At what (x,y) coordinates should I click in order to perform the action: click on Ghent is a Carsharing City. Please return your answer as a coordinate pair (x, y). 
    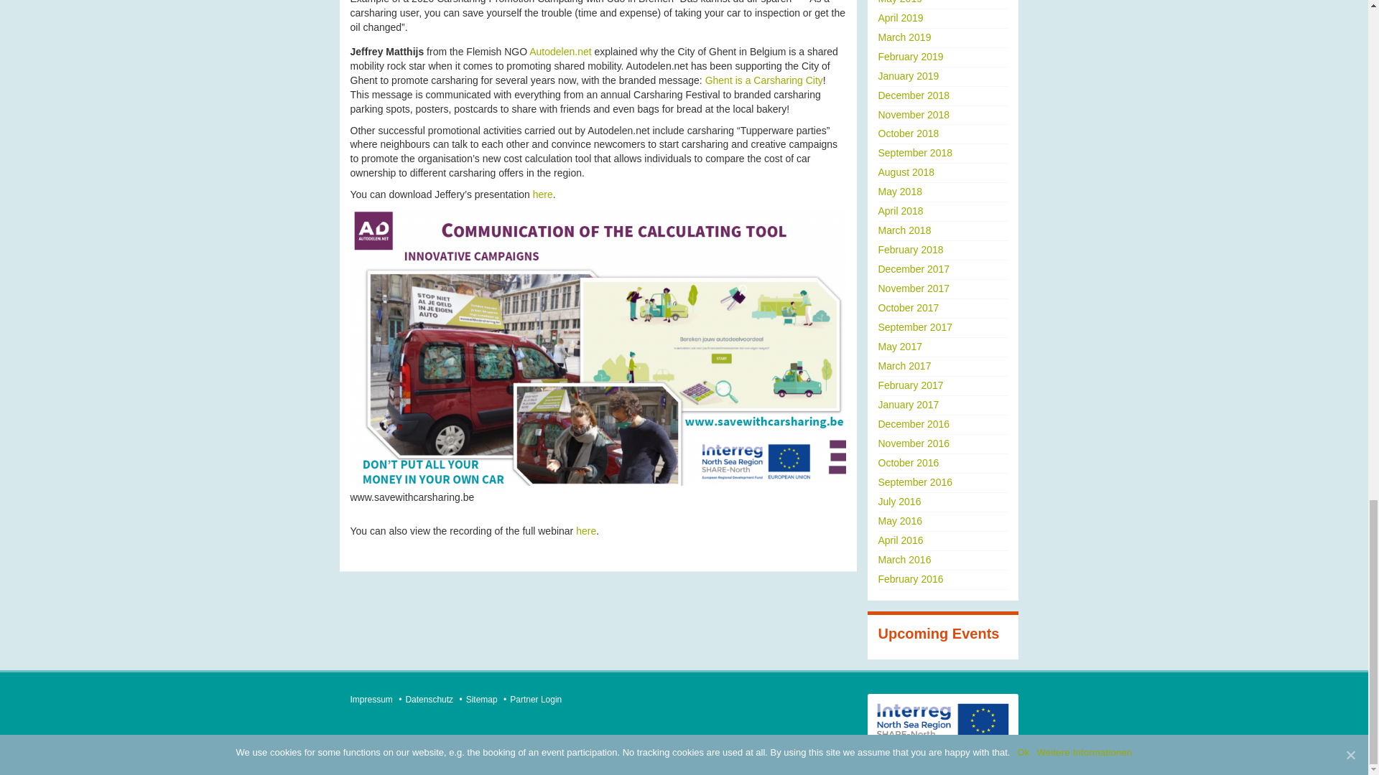
    Looking at the image, I should click on (764, 80).